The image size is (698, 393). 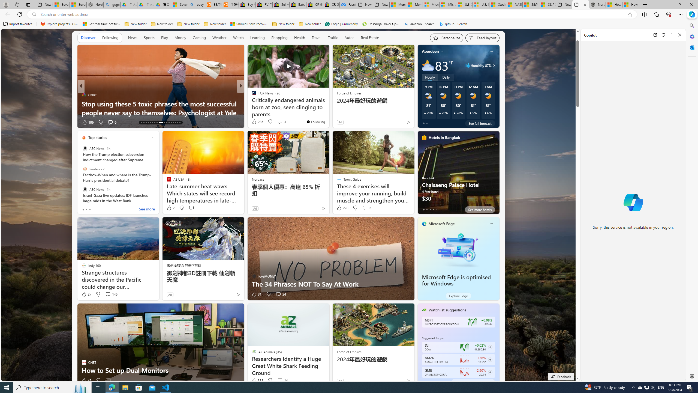 What do you see at coordinates (251, 103) in the screenshot?
I see `Animals Around The Globe (US)` at bounding box center [251, 103].